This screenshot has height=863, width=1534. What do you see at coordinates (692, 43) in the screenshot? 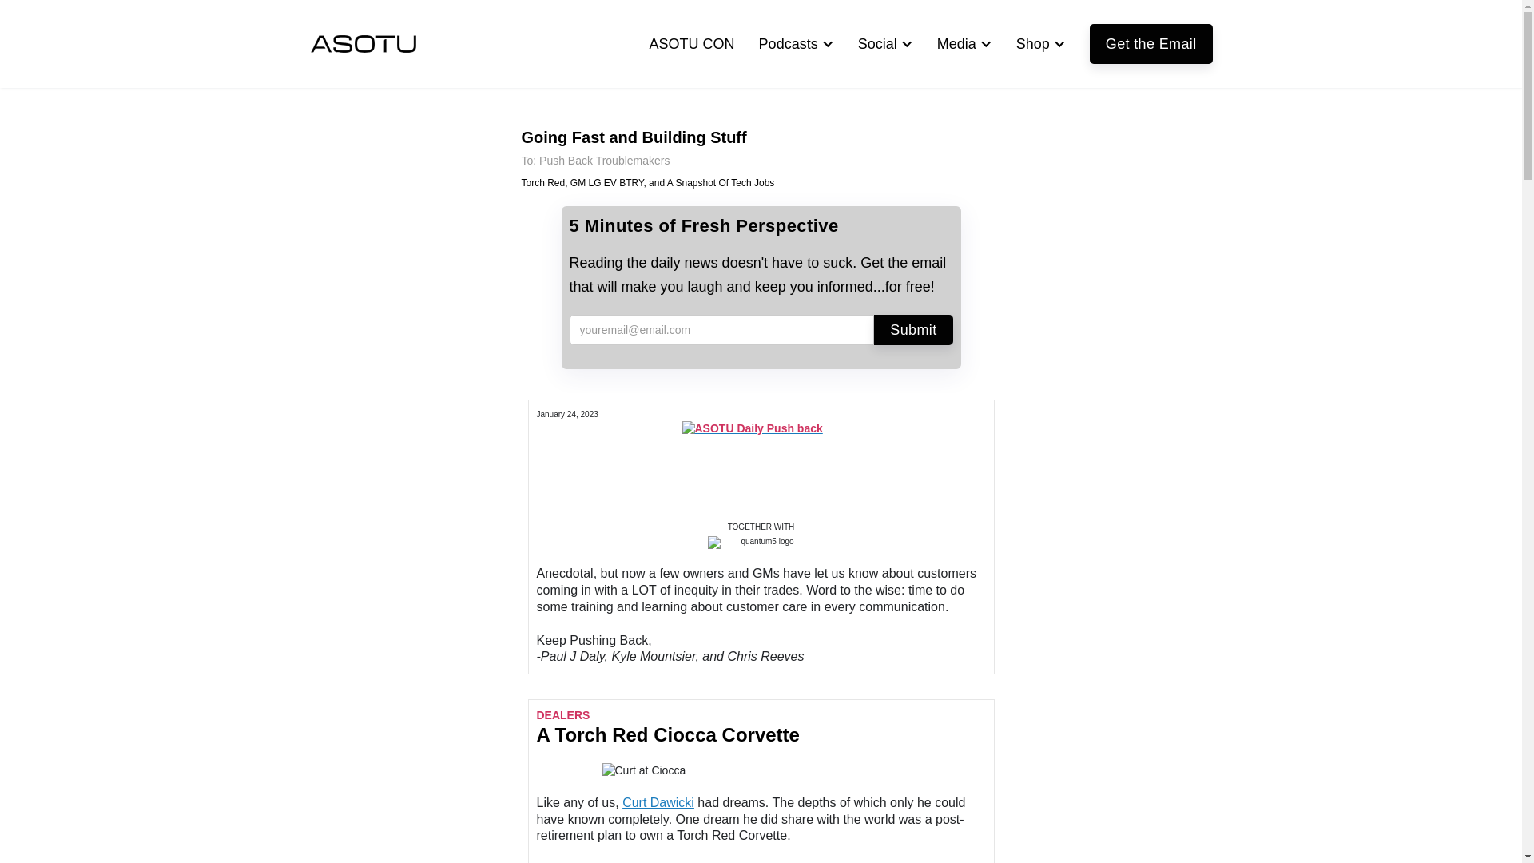
I see `ASOTU CON` at bounding box center [692, 43].